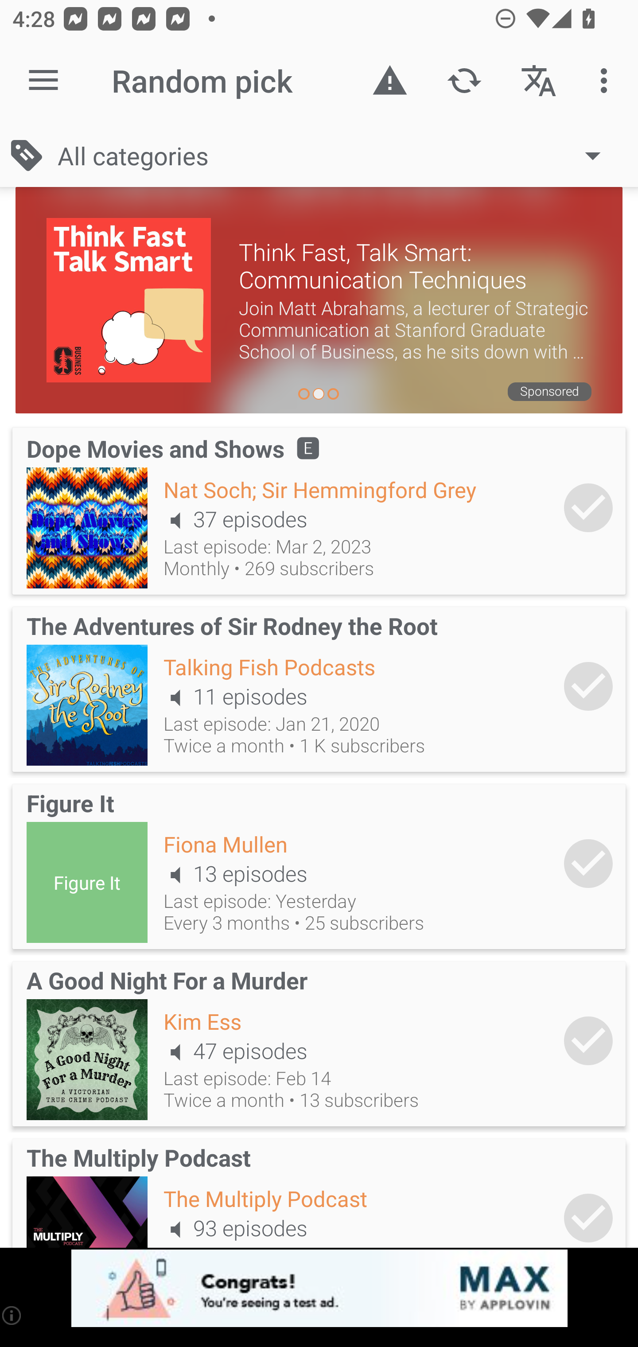  I want to click on Add, so click(588, 1040).